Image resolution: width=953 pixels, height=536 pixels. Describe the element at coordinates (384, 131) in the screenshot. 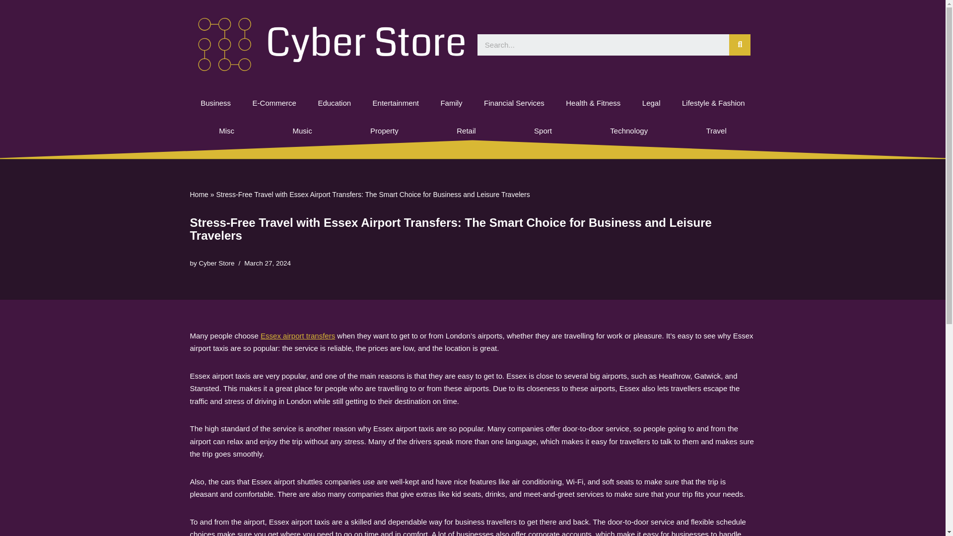

I see `Property` at that location.